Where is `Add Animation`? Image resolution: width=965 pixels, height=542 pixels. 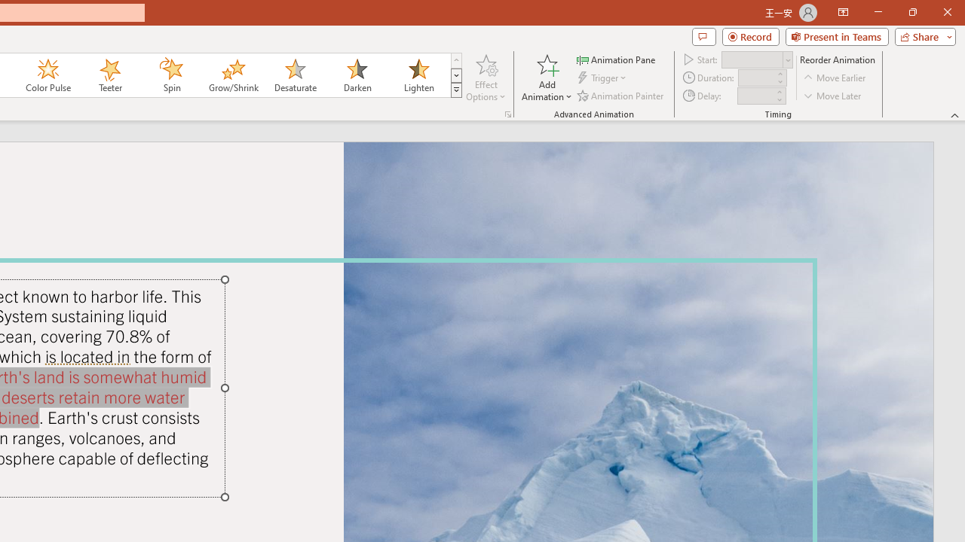
Add Animation is located at coordinates (547, 77).